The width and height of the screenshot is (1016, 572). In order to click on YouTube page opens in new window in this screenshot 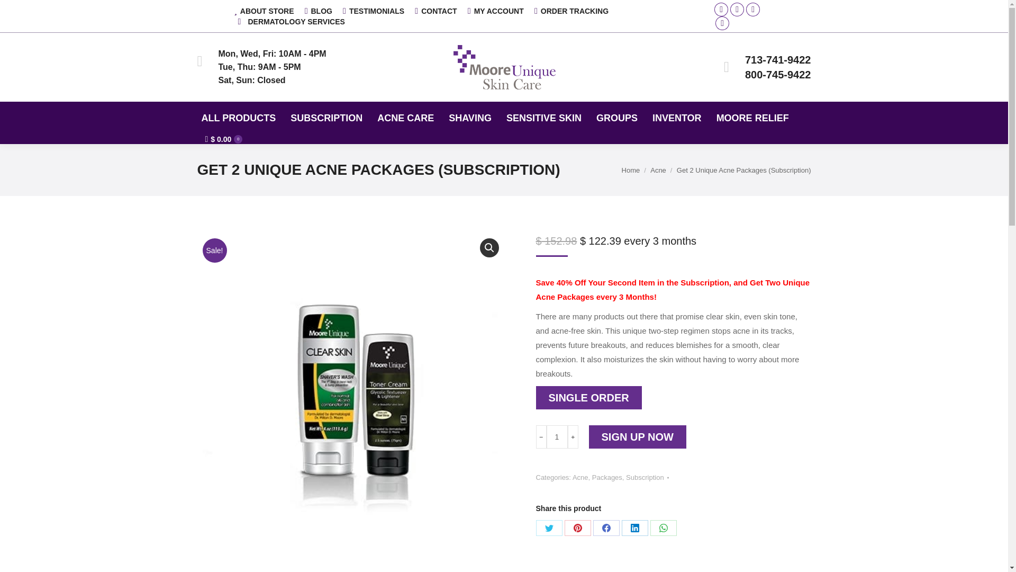, I will do `click(722, 23)`.